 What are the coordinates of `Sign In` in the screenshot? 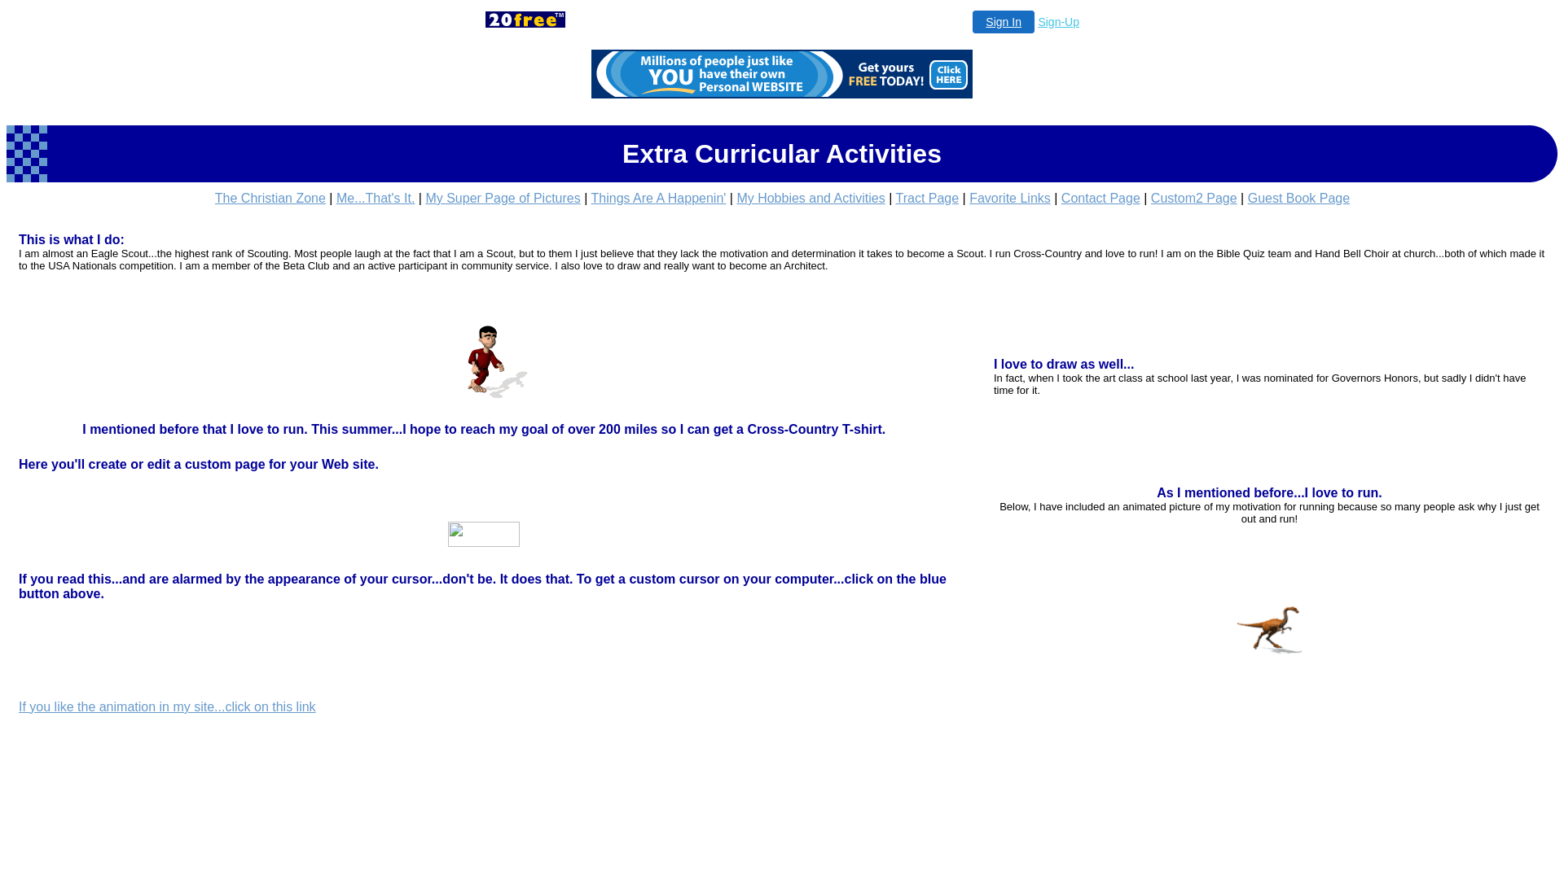 It's located at (1004, 22).